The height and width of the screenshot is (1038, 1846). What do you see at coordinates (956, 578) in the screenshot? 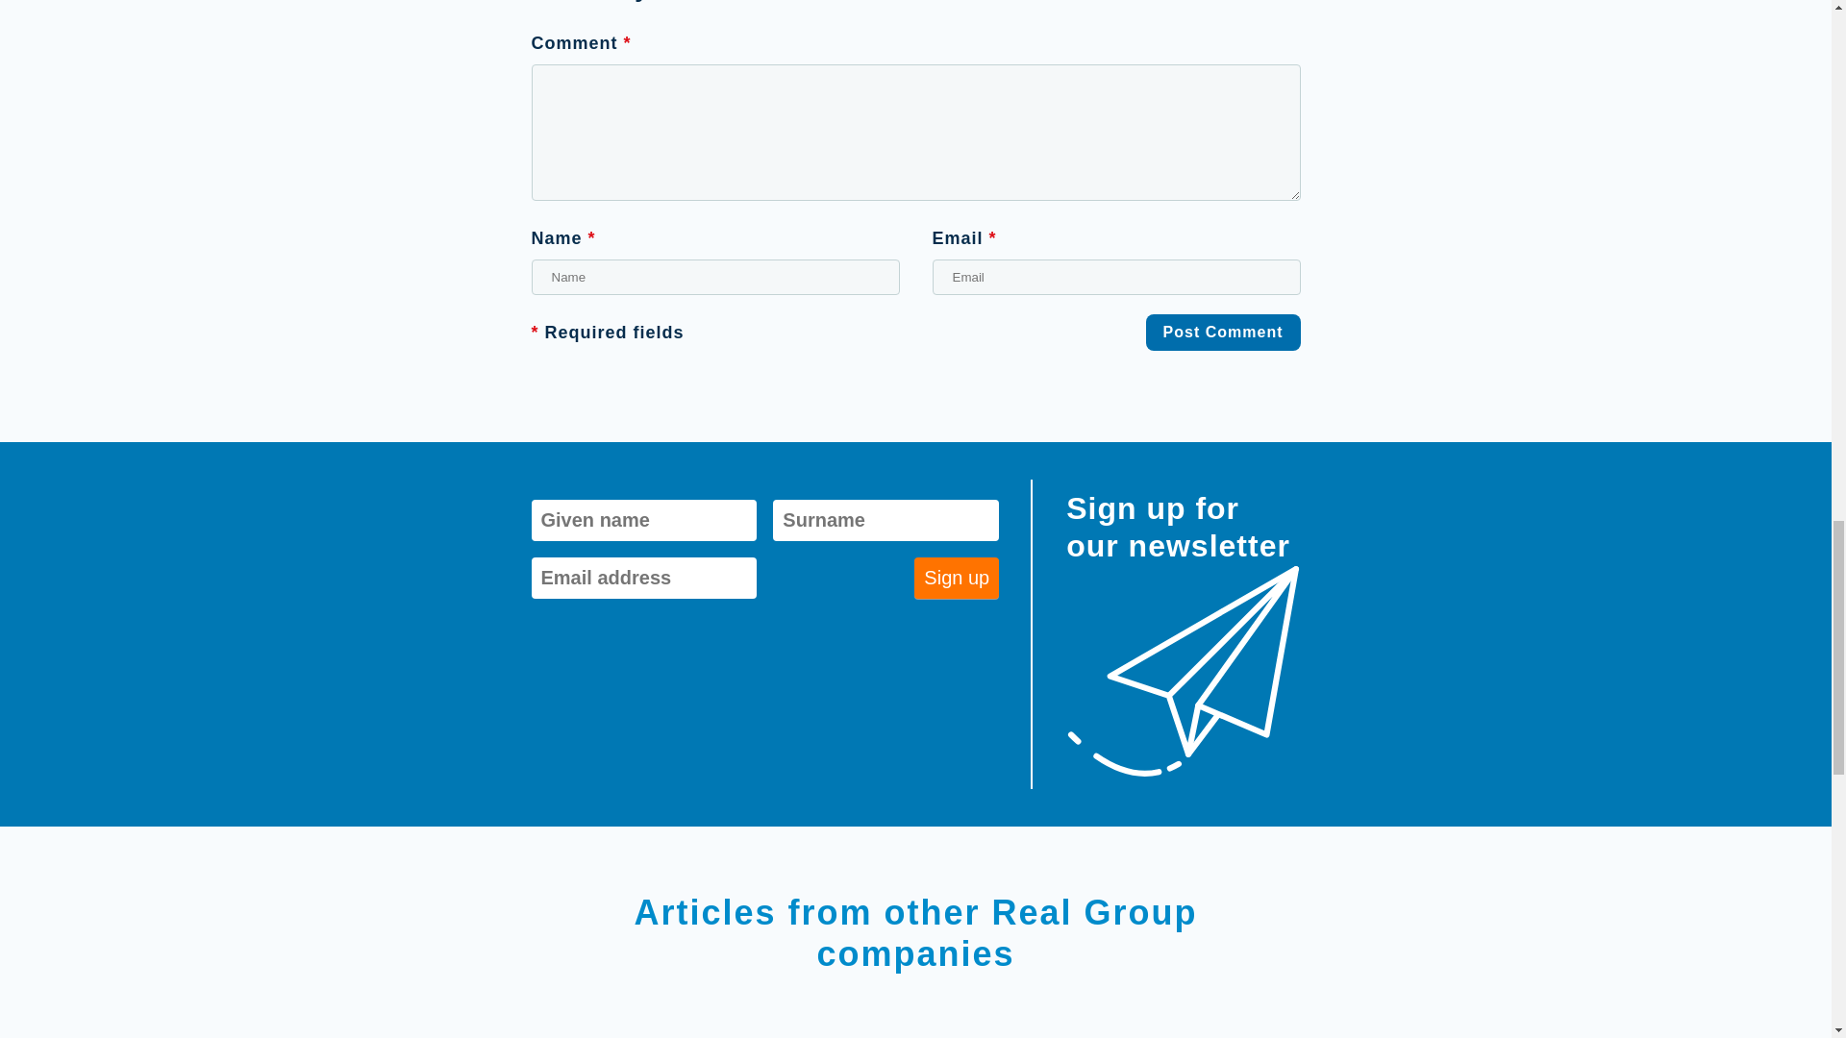
I see `Sign up` at bounding box center [956, 578].